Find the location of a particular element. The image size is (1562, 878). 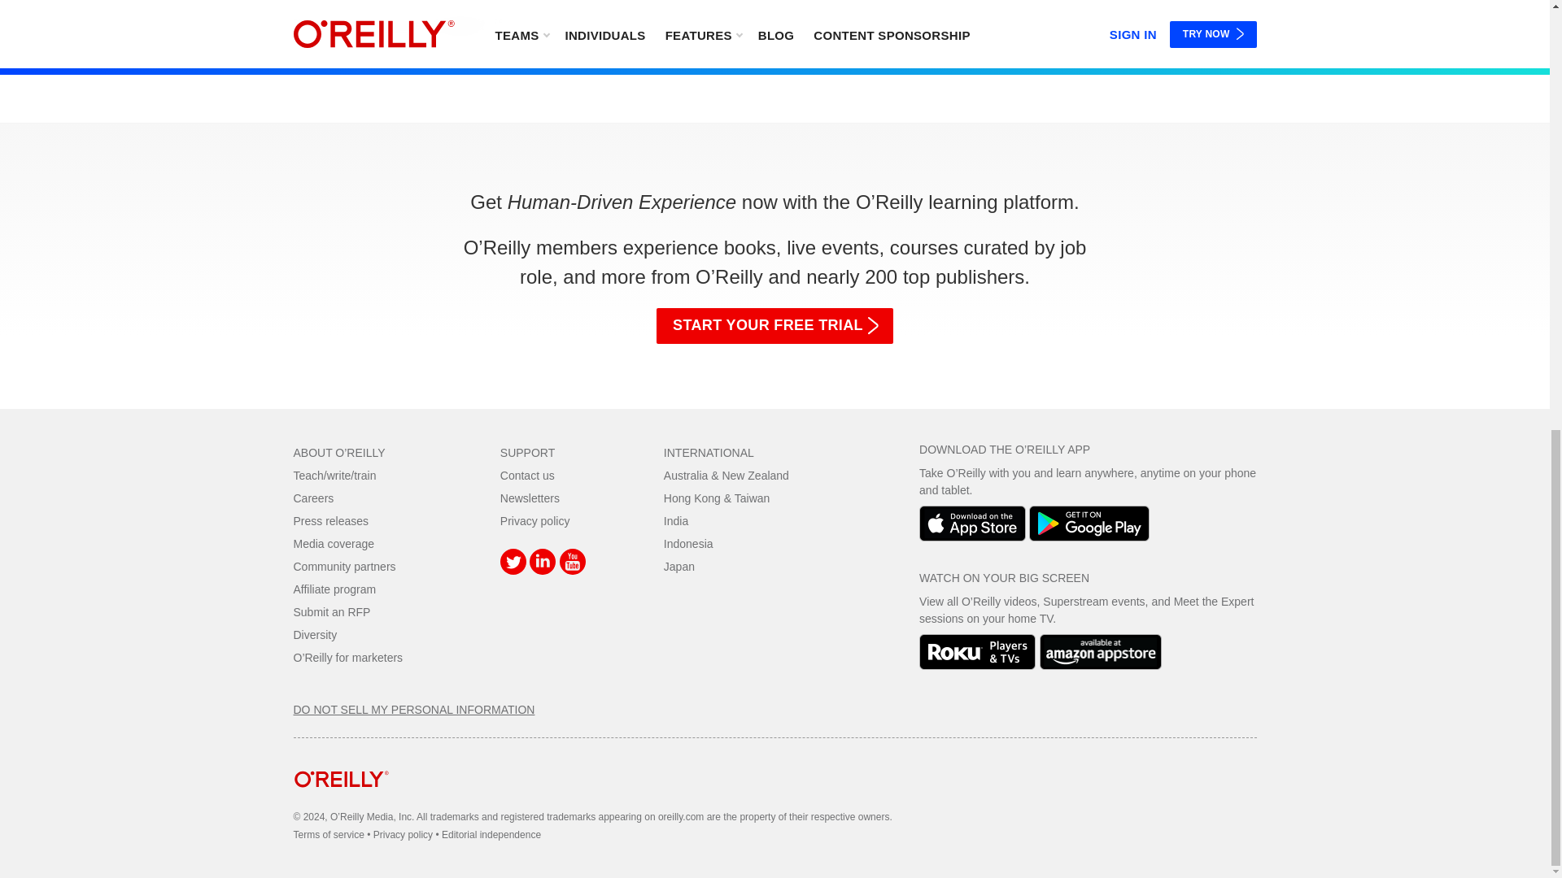

Contact us is located at coordinates (527, 475).